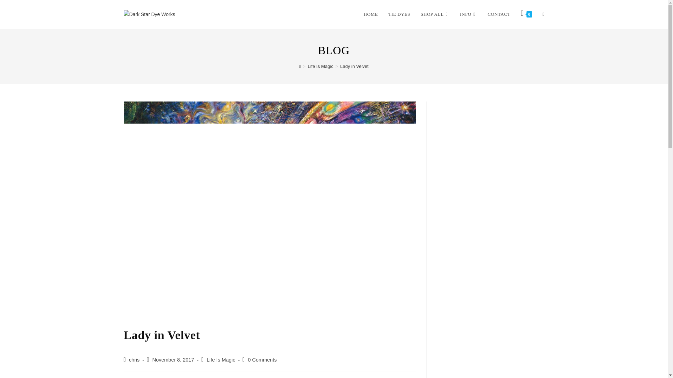 Image resolution: width=673 pixels, height=378 pixels. I want to click on SHOP ALL, so click(435, 14).